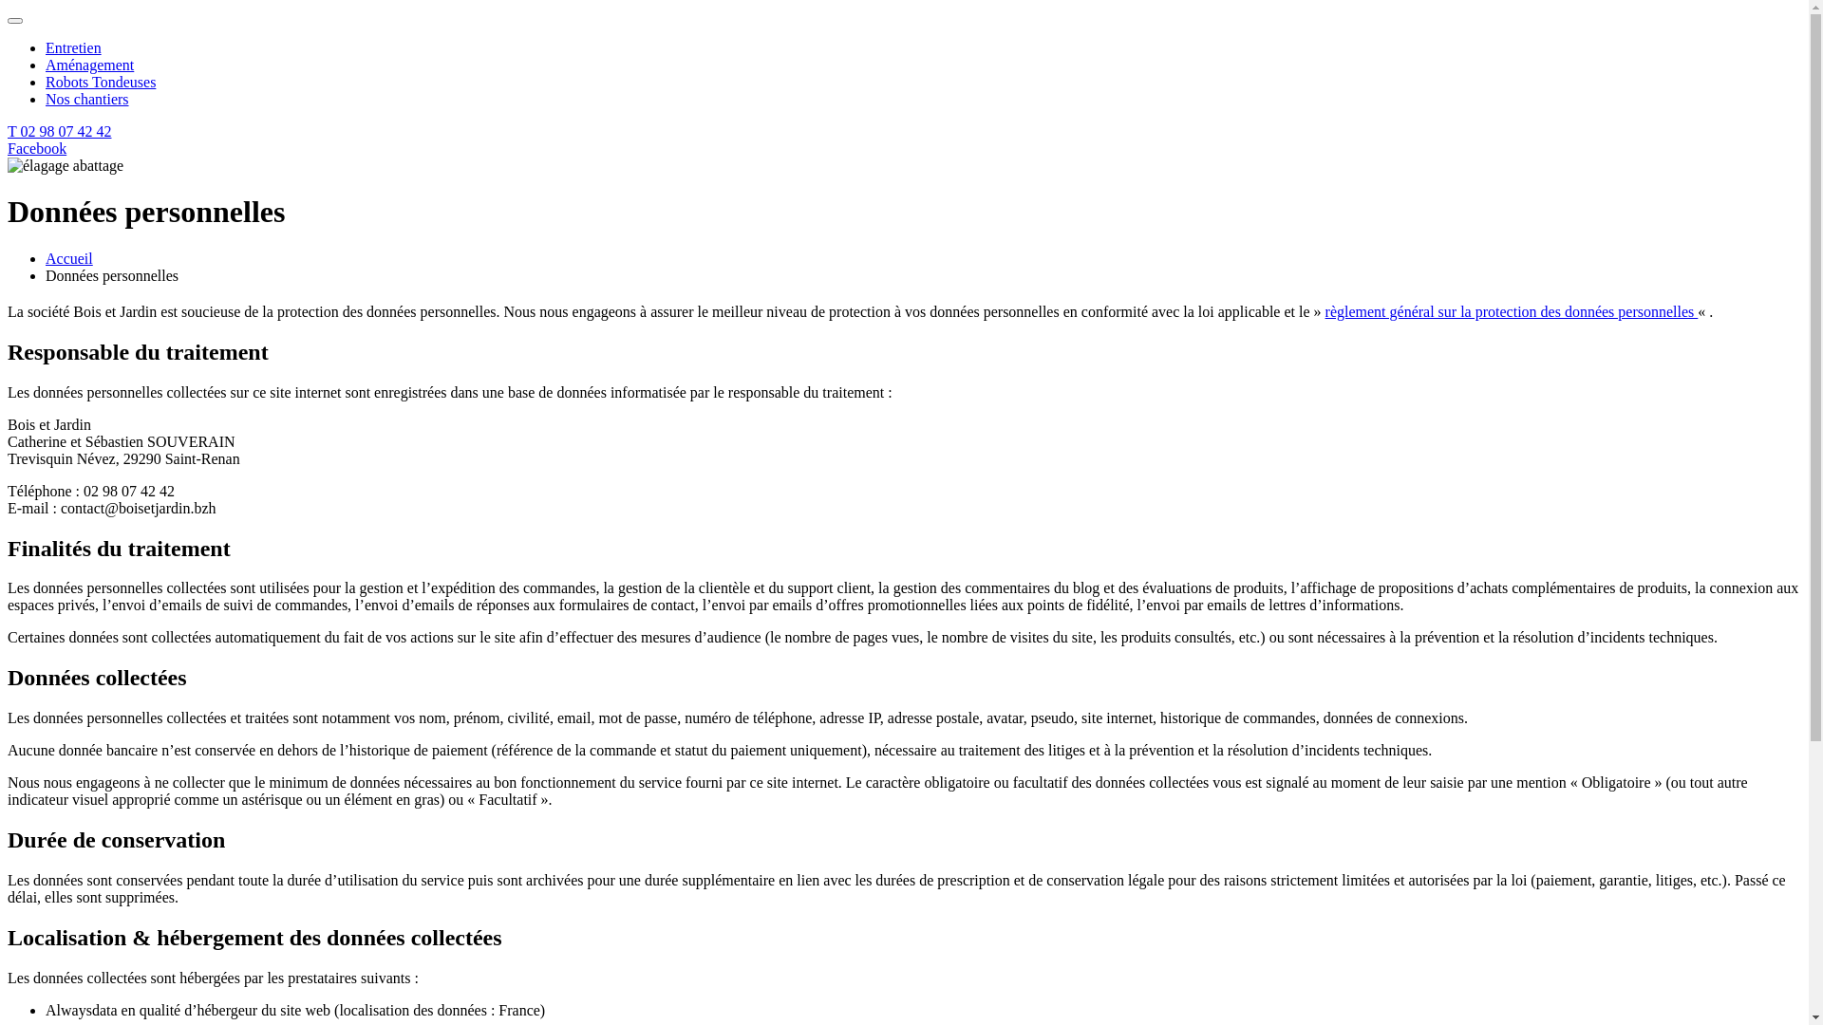  Describe the element at coordinates (69, 258) in the screenshot. I see `Accueil` at that location.